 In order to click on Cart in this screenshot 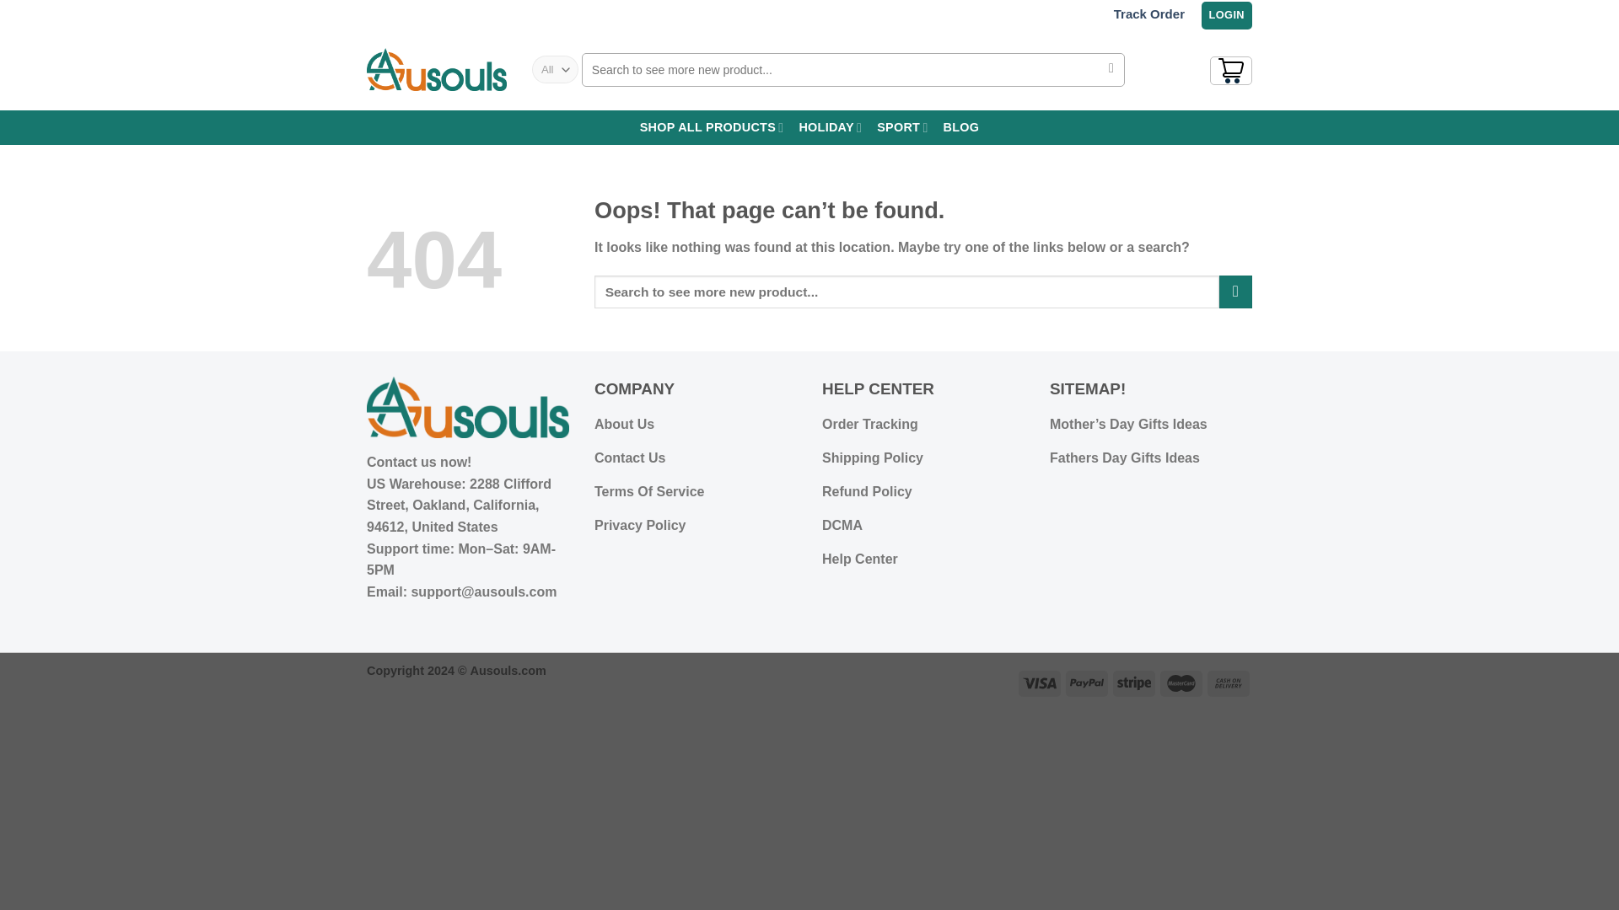, I will do `click(1230, 71)`.